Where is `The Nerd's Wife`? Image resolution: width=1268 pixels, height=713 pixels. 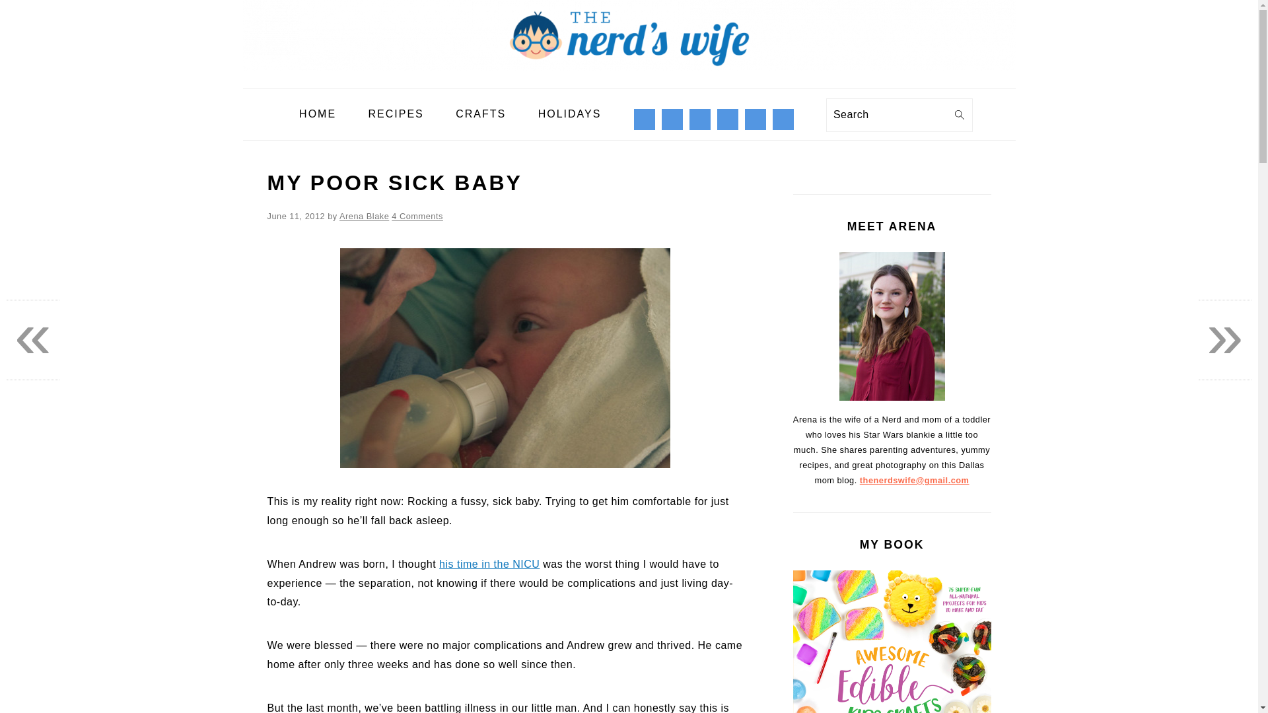
The Nerd's Wife is located at coordinates (629, 36).